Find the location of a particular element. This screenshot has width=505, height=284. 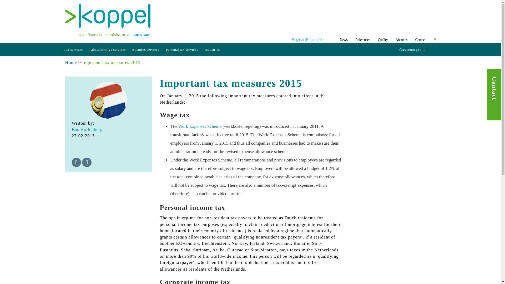

Quality is located at coordinates (382, 39).